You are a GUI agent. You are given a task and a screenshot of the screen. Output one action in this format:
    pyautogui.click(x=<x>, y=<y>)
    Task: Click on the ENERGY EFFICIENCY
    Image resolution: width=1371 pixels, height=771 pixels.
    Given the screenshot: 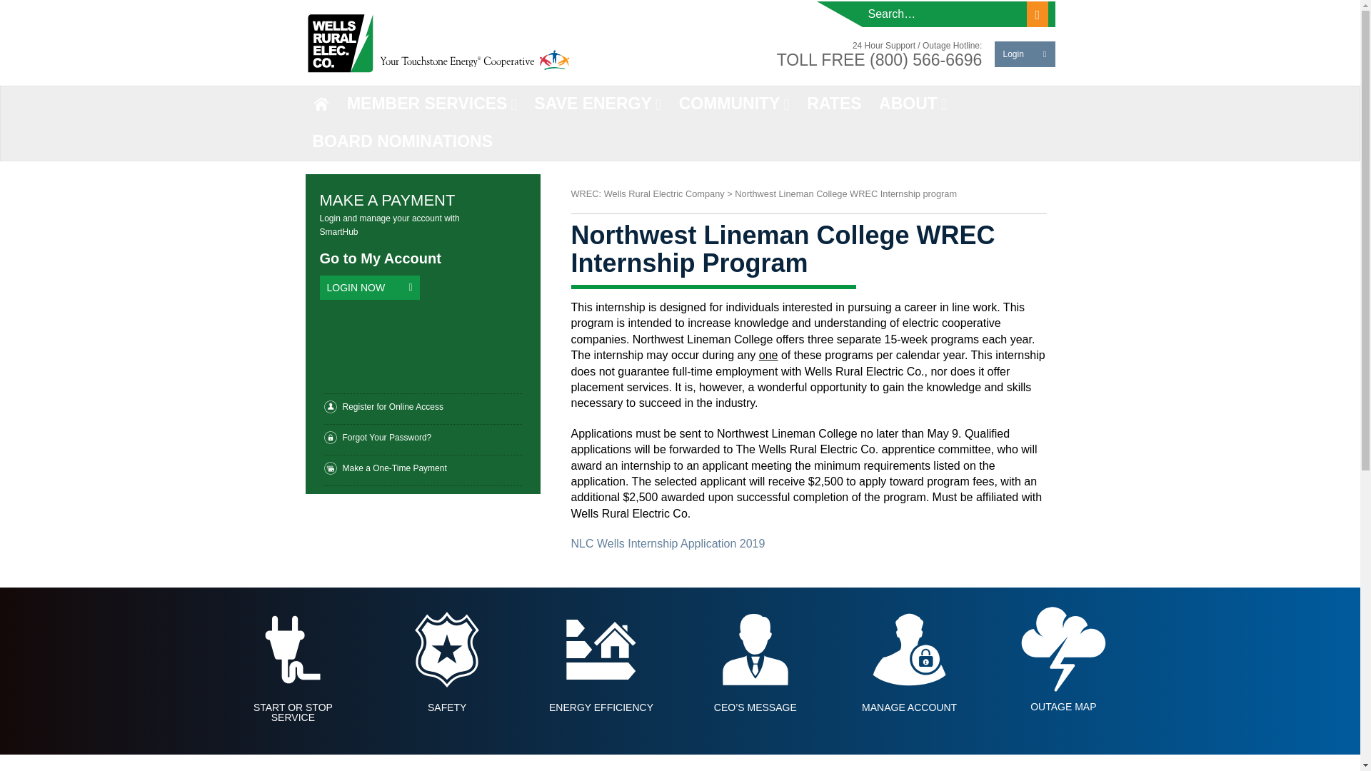 What is the action you would take?
    pyautogui.click(x=601, y=649)
    